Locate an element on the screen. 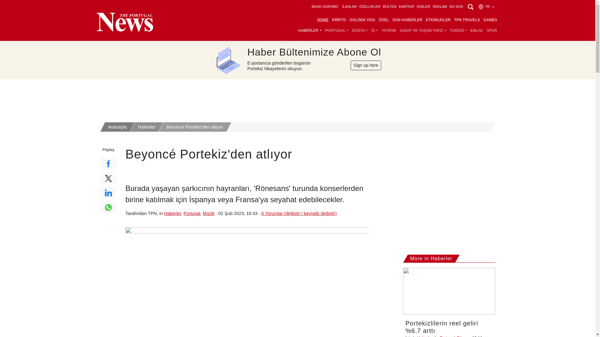  TPN TRAVELS is located at coordinates (467, 20).